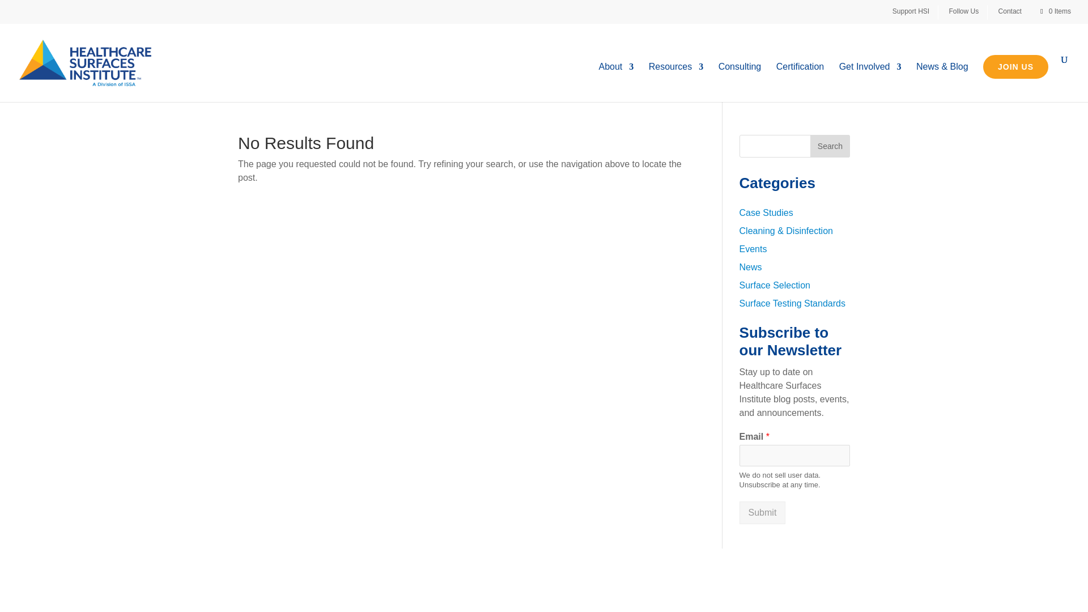 This screenshot has height=612, width=1088. I want to click on Contact, so click(1014, 12).